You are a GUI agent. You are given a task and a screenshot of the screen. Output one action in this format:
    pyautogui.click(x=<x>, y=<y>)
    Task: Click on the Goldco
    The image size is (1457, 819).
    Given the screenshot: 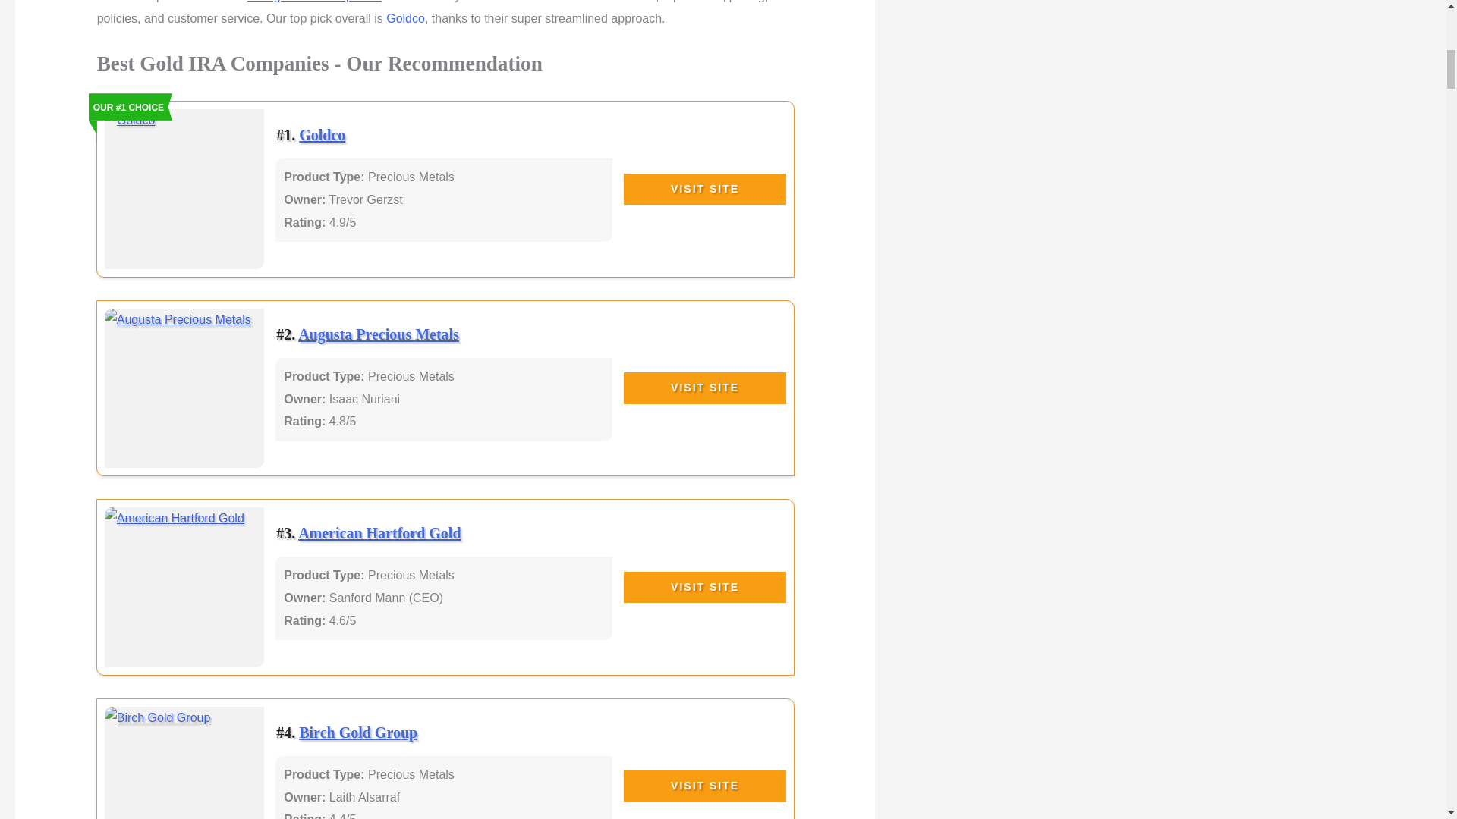 What is the action you would take?
    pyautogui.click(x=322, y=135)
    